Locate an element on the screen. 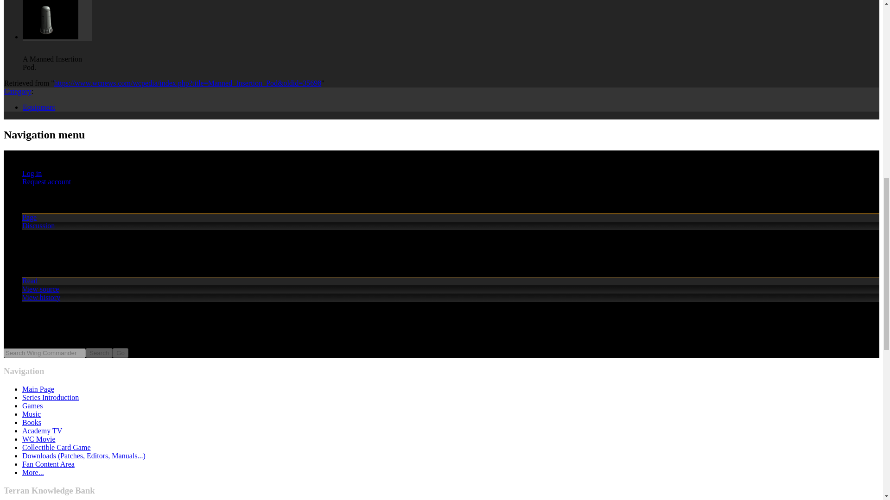  Page is located at coordinates (29, 218).